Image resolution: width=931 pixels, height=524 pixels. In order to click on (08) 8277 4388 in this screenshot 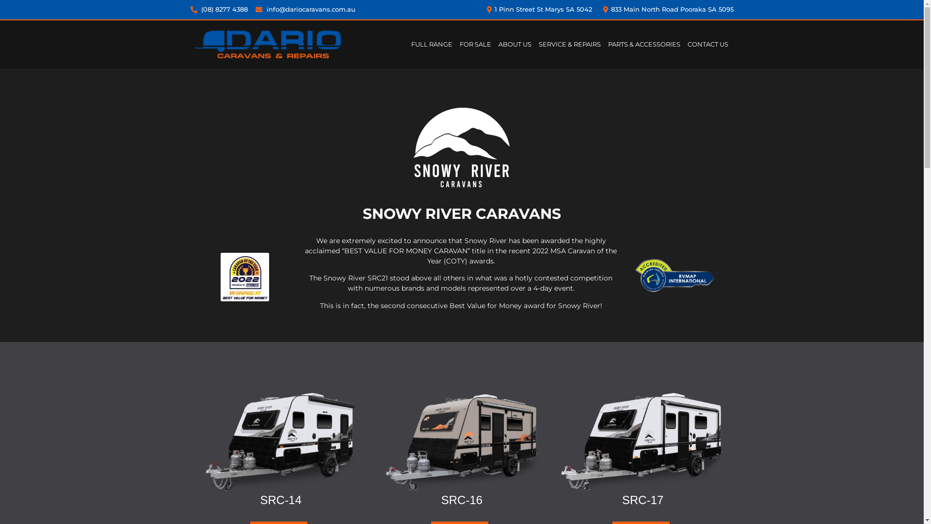, I will do `click(219, 10)`.